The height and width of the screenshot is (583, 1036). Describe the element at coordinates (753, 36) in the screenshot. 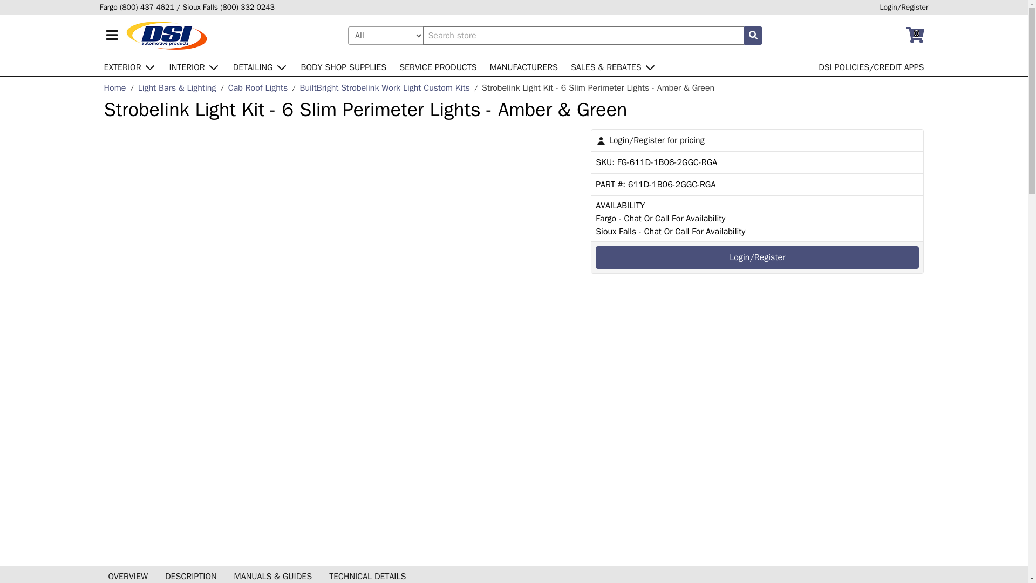

I see `Search` at that location.